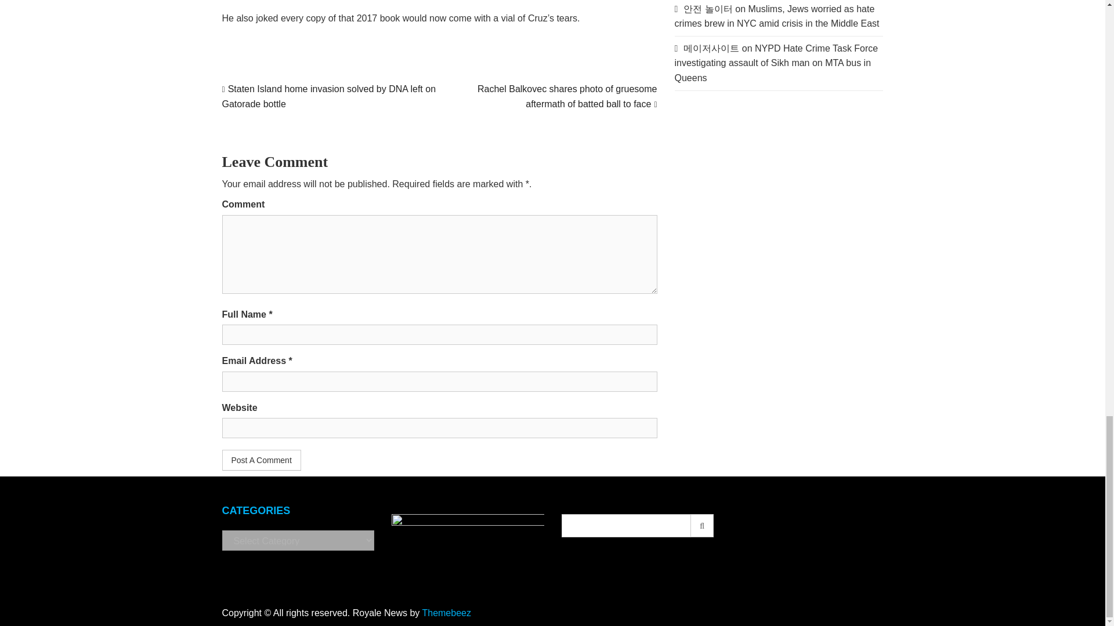 The image size is (1114, 626). What do you see at coordinates (261, 460) in the screenshot?
I see `Post A Comment` at bounding box center [261, 460].